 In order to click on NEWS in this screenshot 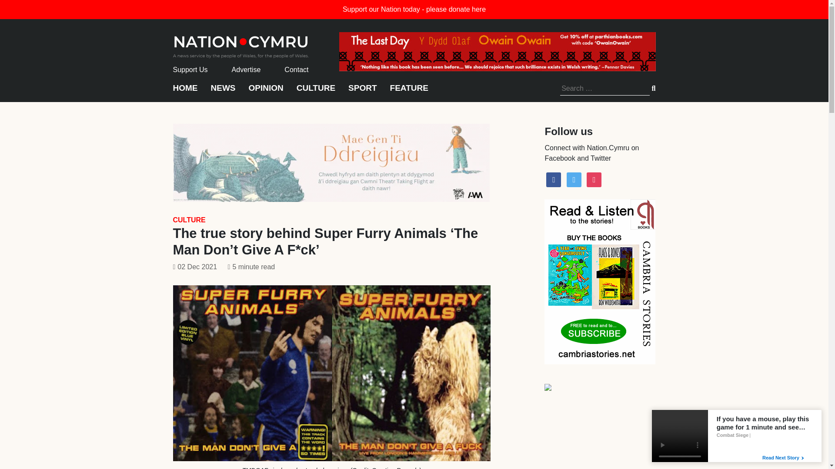, I will do `click(223, 92)`.